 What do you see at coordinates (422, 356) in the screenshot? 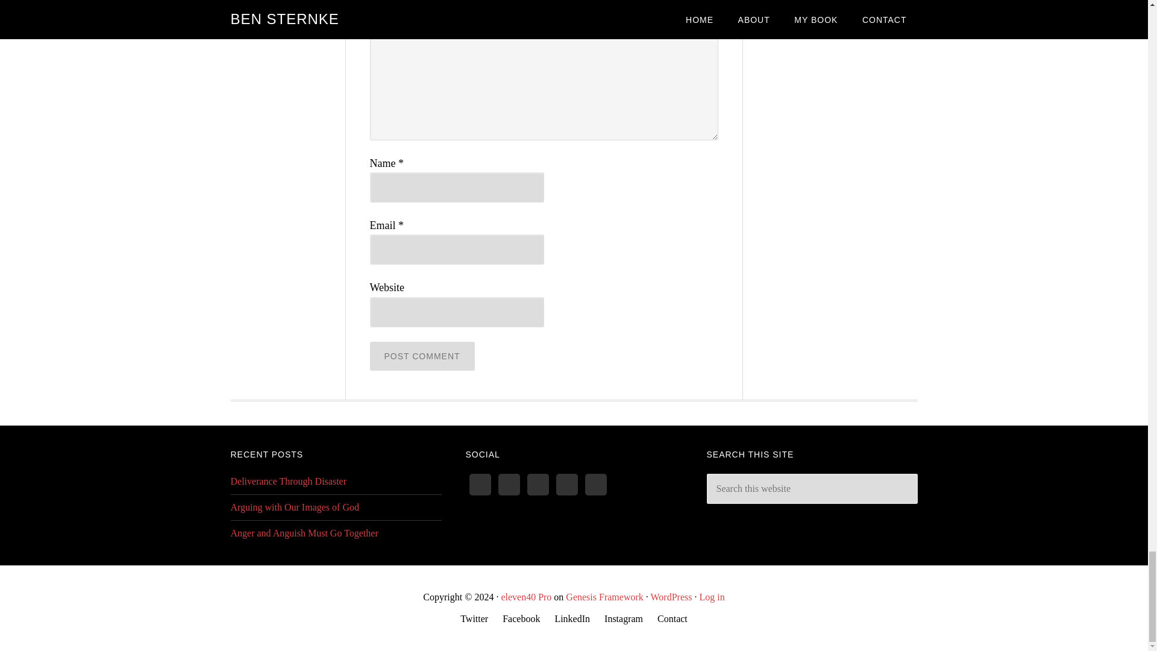
I see `Post Comment` at bounding box center [422, 356].